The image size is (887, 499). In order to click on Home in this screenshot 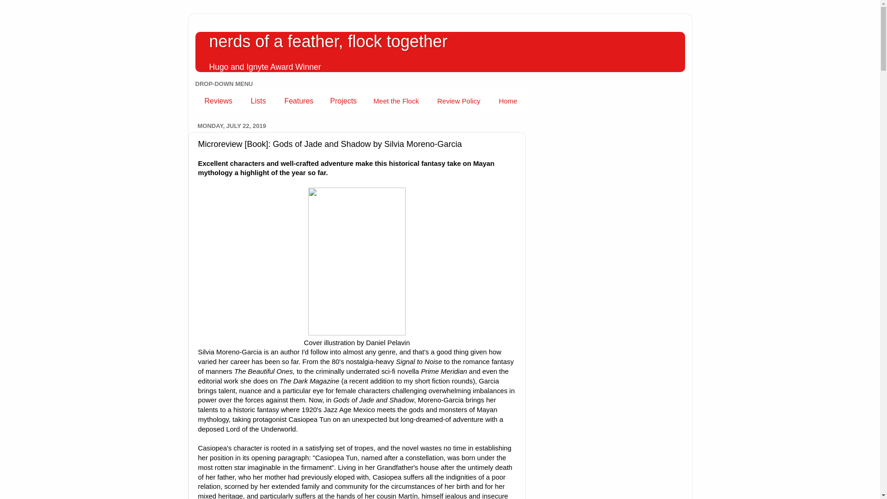, I will do `click(508, 101)`.